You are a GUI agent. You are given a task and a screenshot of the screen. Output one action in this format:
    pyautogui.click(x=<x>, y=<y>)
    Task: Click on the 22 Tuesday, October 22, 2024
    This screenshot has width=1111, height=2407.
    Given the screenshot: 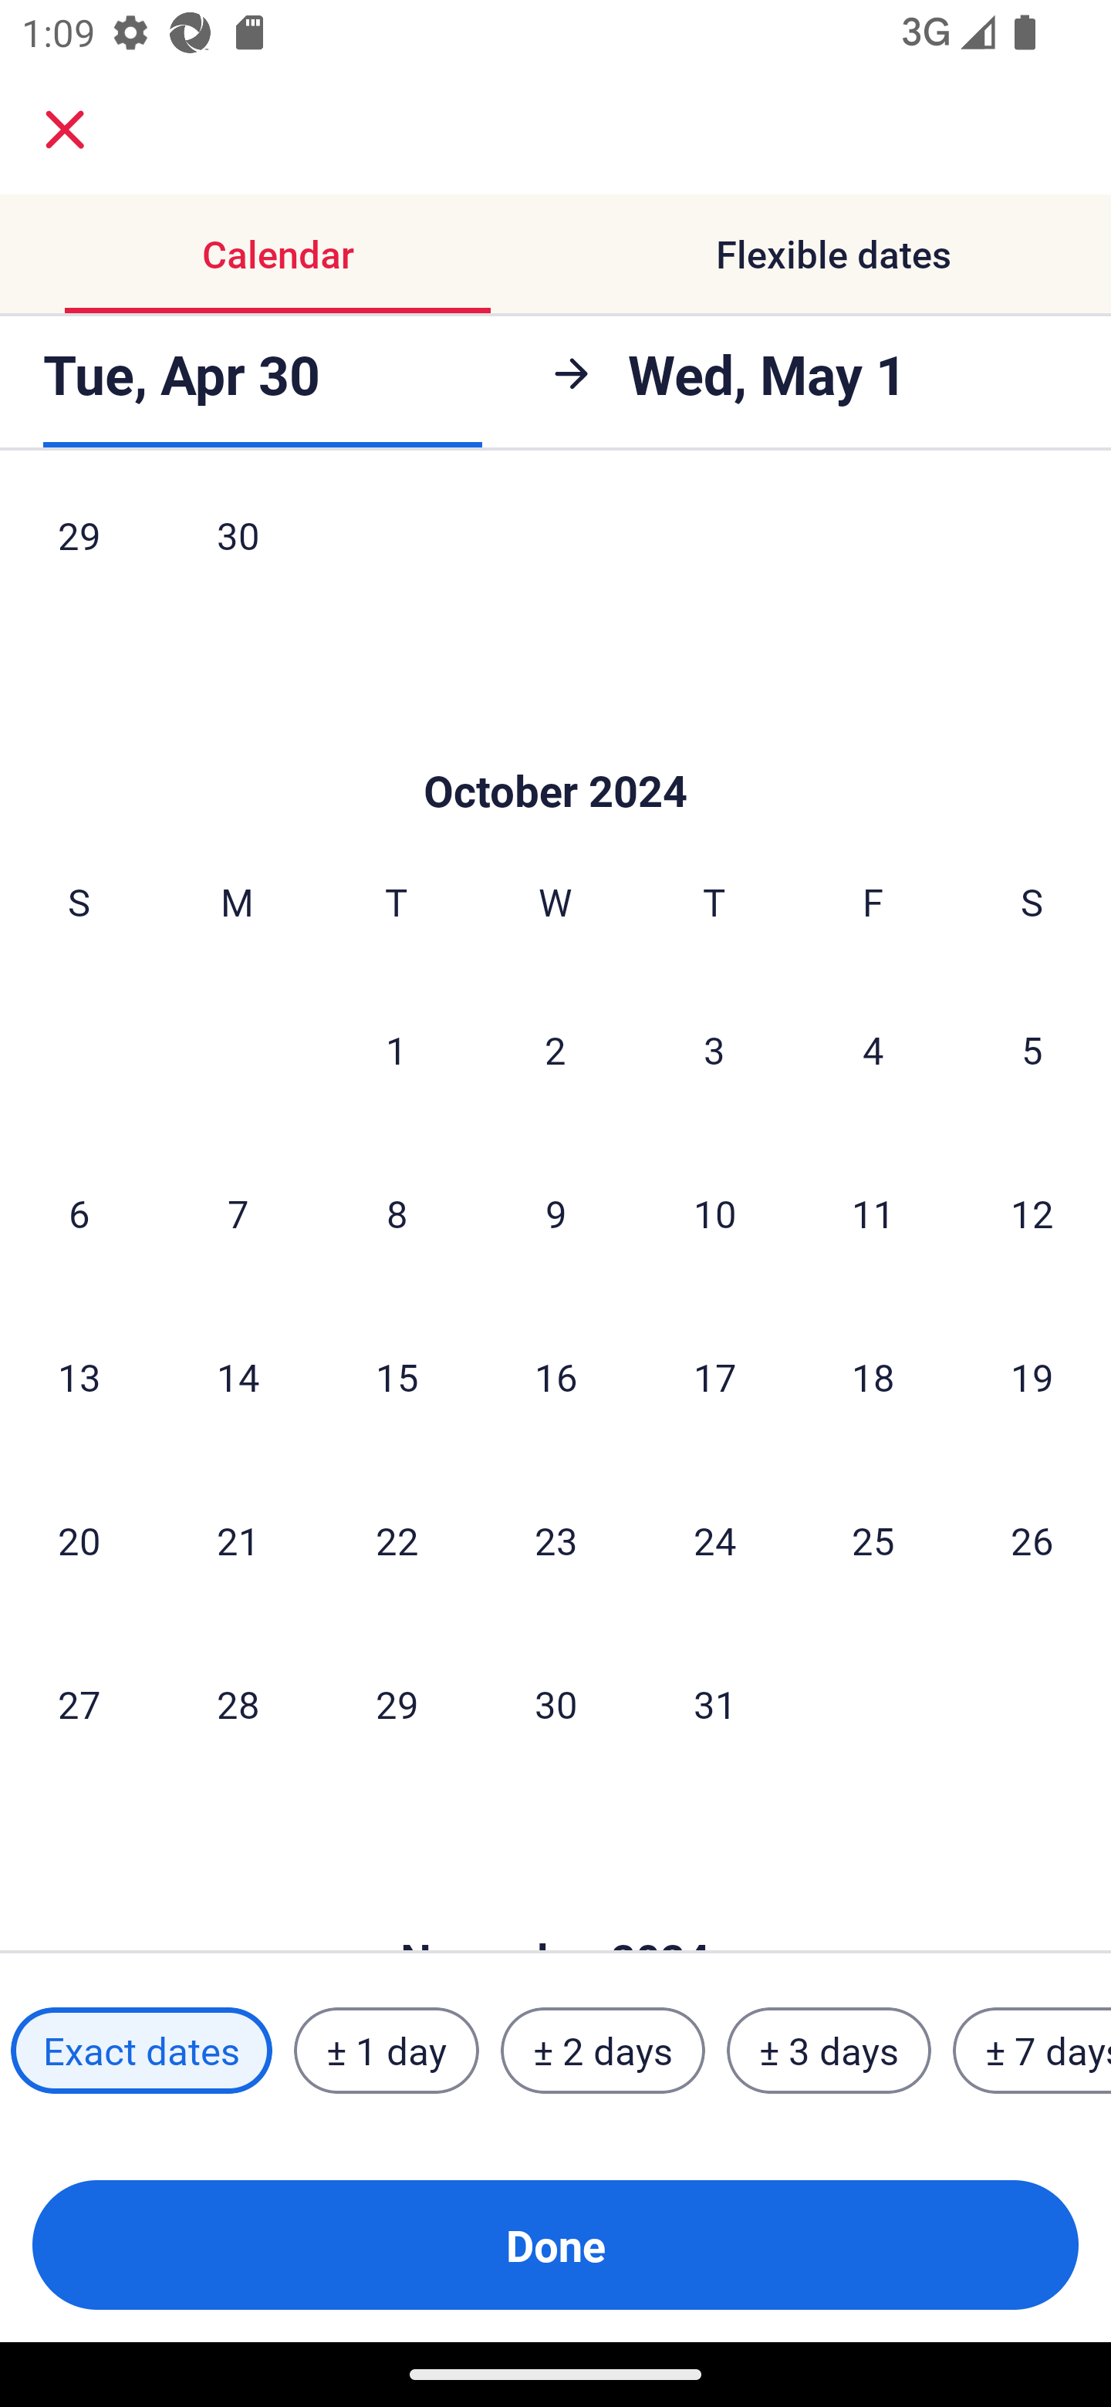 What is the action you would take?
    pyautogui.click(x=397, y=1540)
    